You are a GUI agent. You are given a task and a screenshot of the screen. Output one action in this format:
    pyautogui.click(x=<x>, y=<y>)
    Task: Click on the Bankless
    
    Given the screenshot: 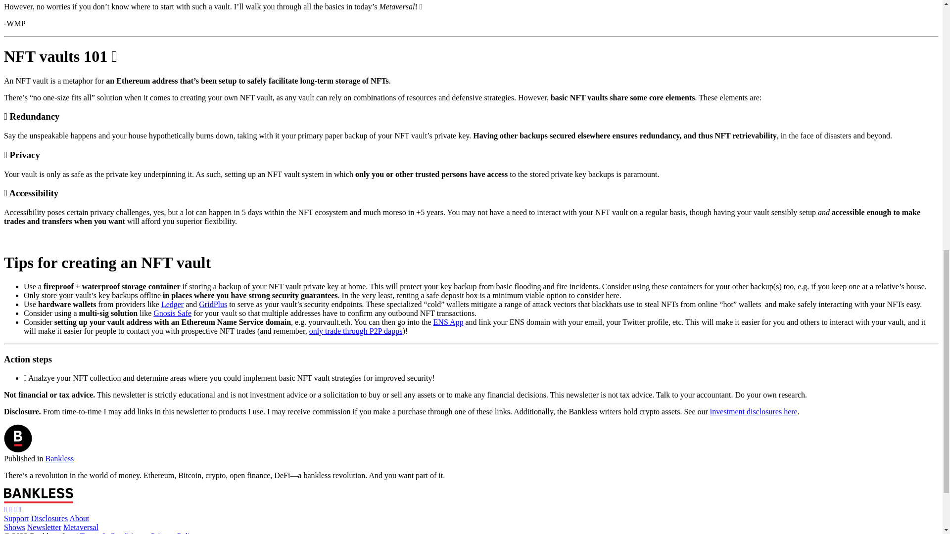 What is the action you would take?
    pyautogui.click(x=59, y=459)
    